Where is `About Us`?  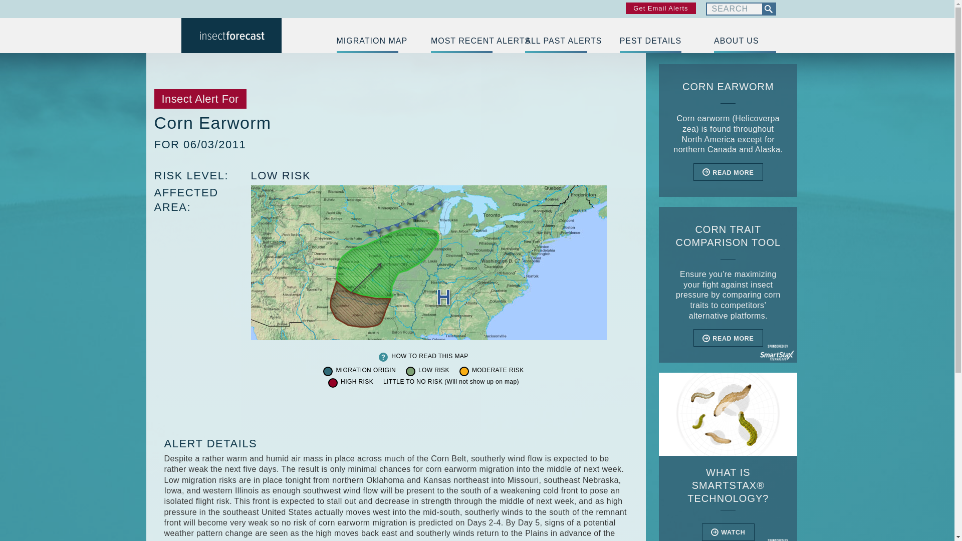 About Us is located at coordinates (745, 41).